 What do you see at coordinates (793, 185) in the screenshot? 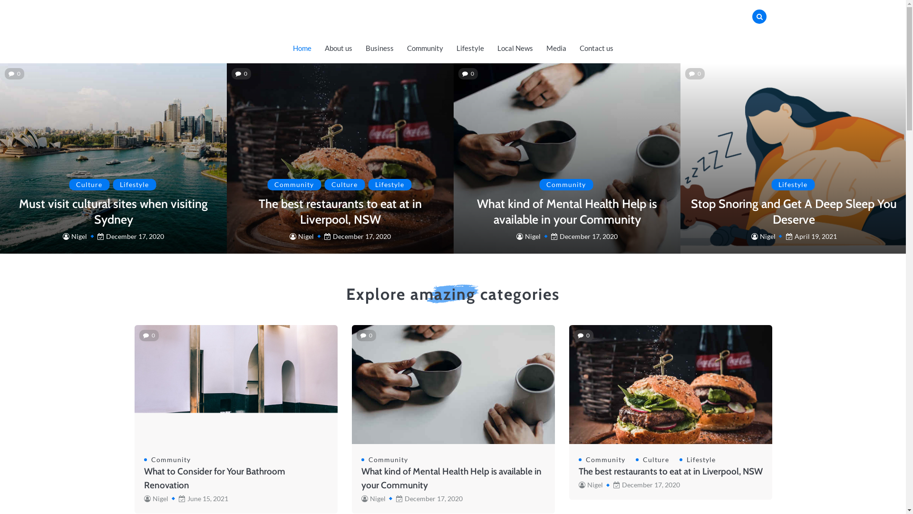
I see `Lifestyle` at bounding box center [793, 185].